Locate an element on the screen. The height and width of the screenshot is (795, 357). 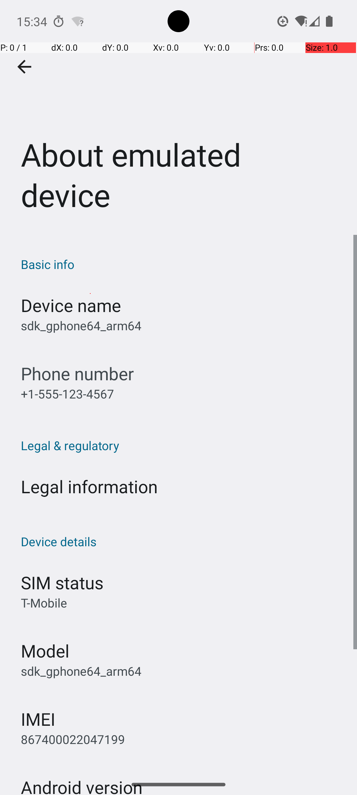
Legal & regulatory is located at coordinates (182, 445).